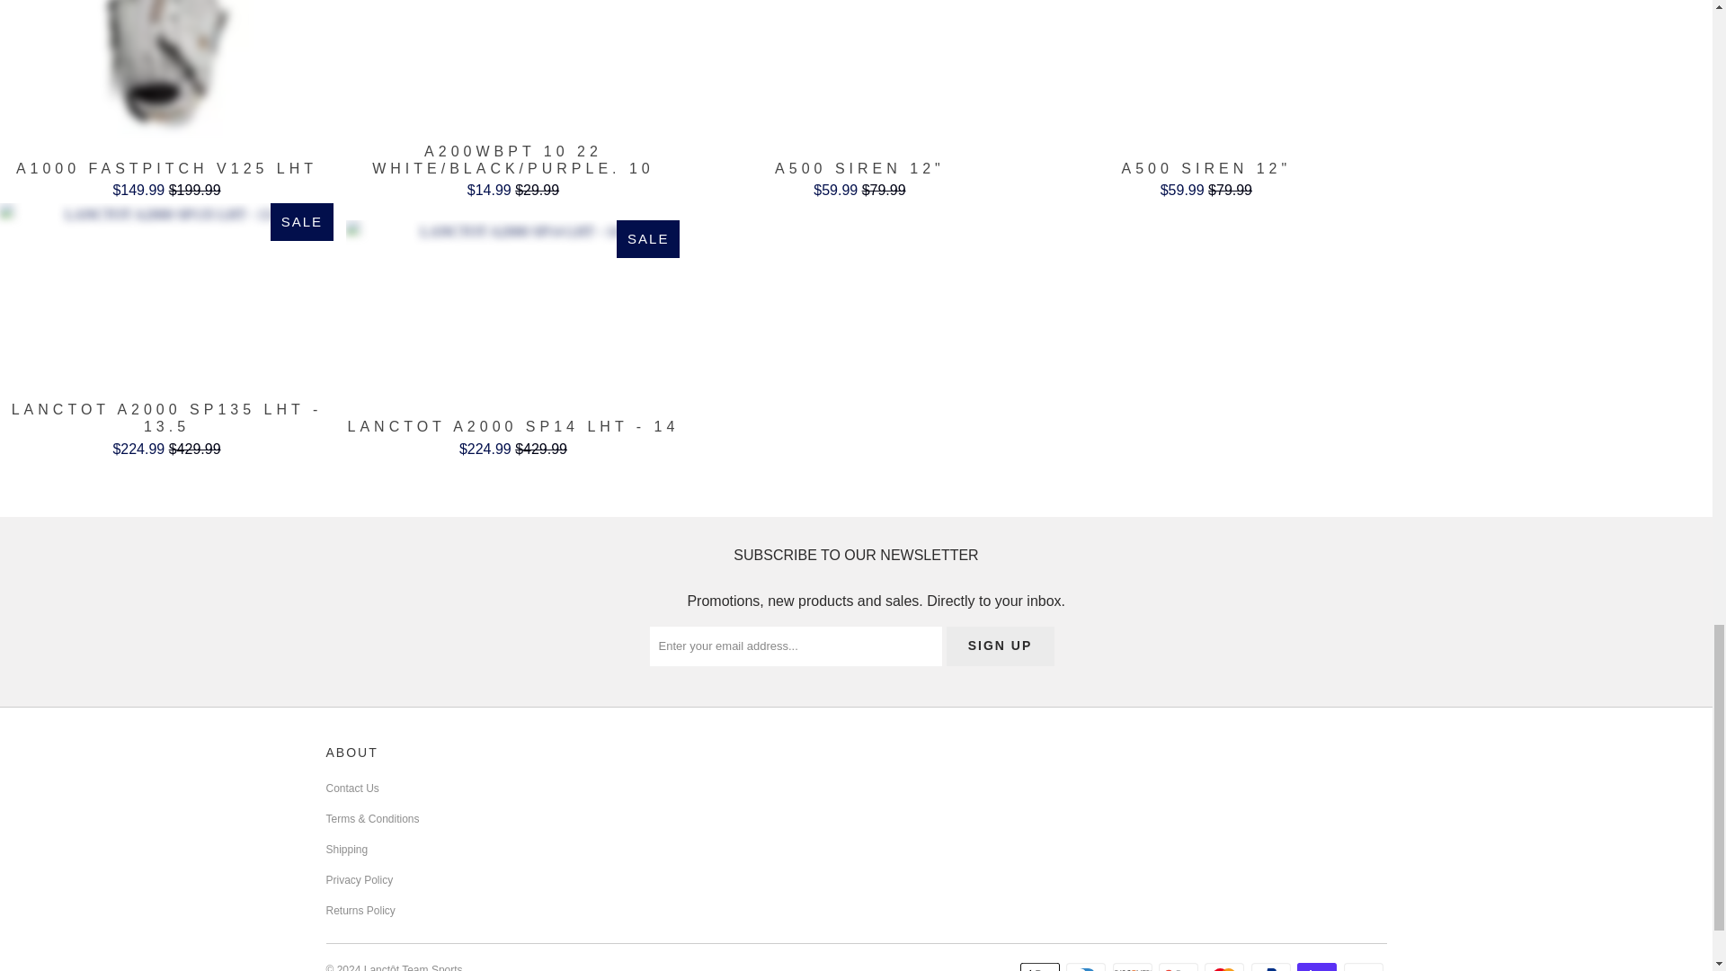  Describe the element at coordinates (1273, 967) in the screenshot. I see `PayPal` at that location.